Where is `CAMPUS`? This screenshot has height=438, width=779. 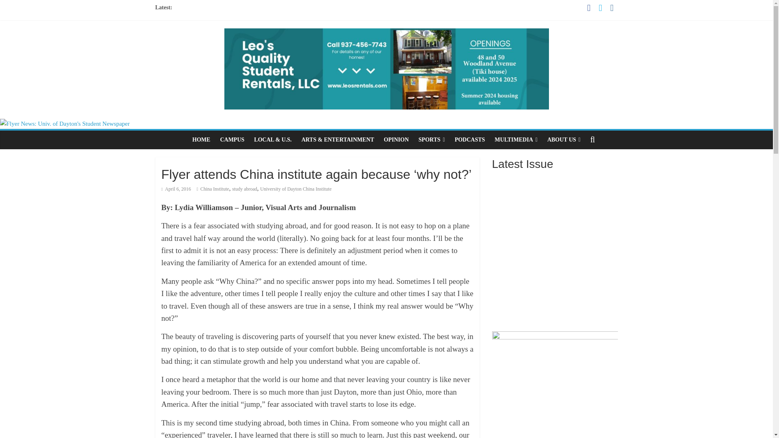
CAMPUS is located at coordinates (232, 140).